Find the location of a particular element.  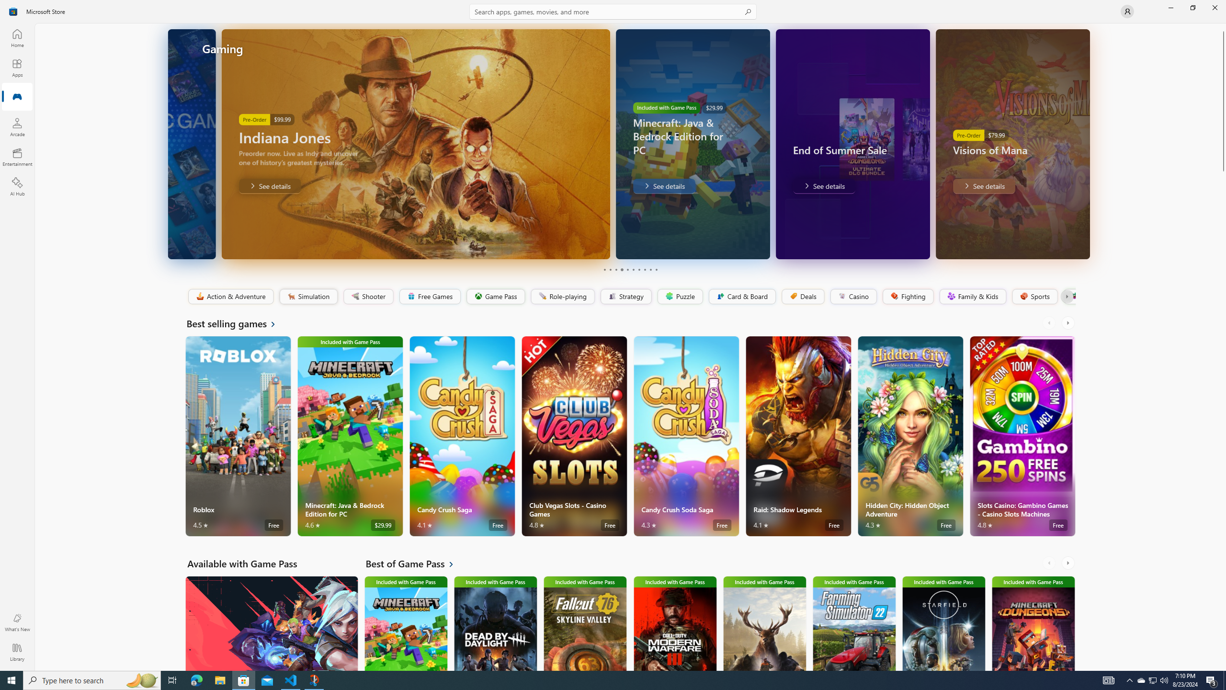

Strategy is located at coordinates (625, 297).